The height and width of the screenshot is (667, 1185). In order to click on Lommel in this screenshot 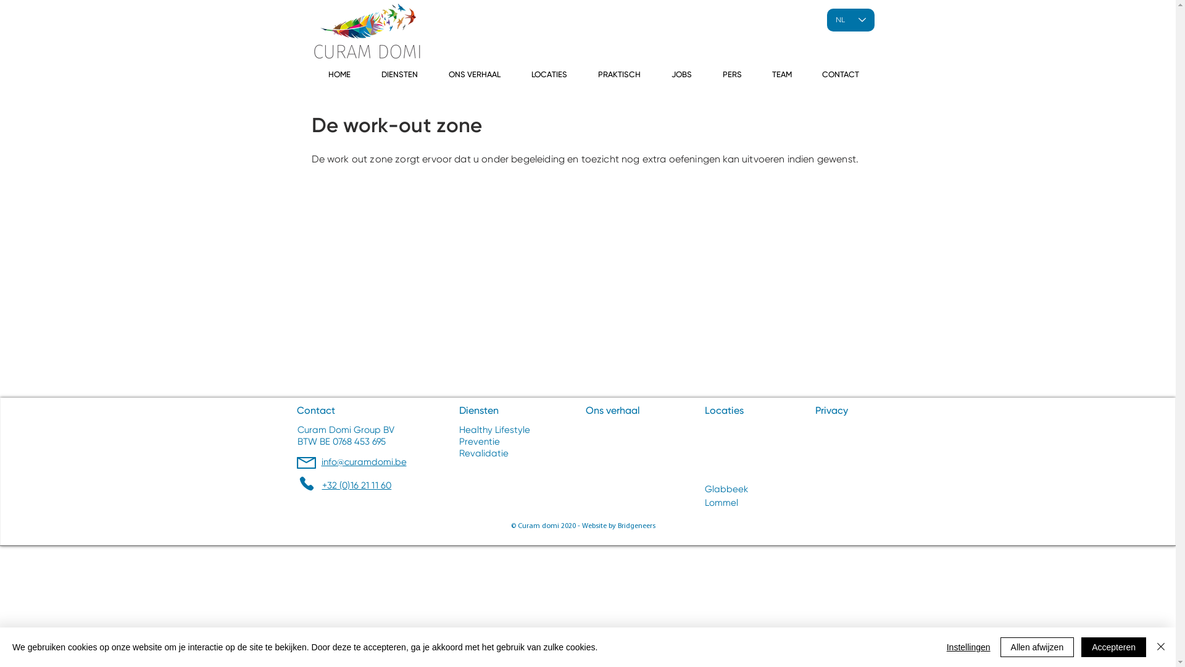, I will do `click(721, 503)`.